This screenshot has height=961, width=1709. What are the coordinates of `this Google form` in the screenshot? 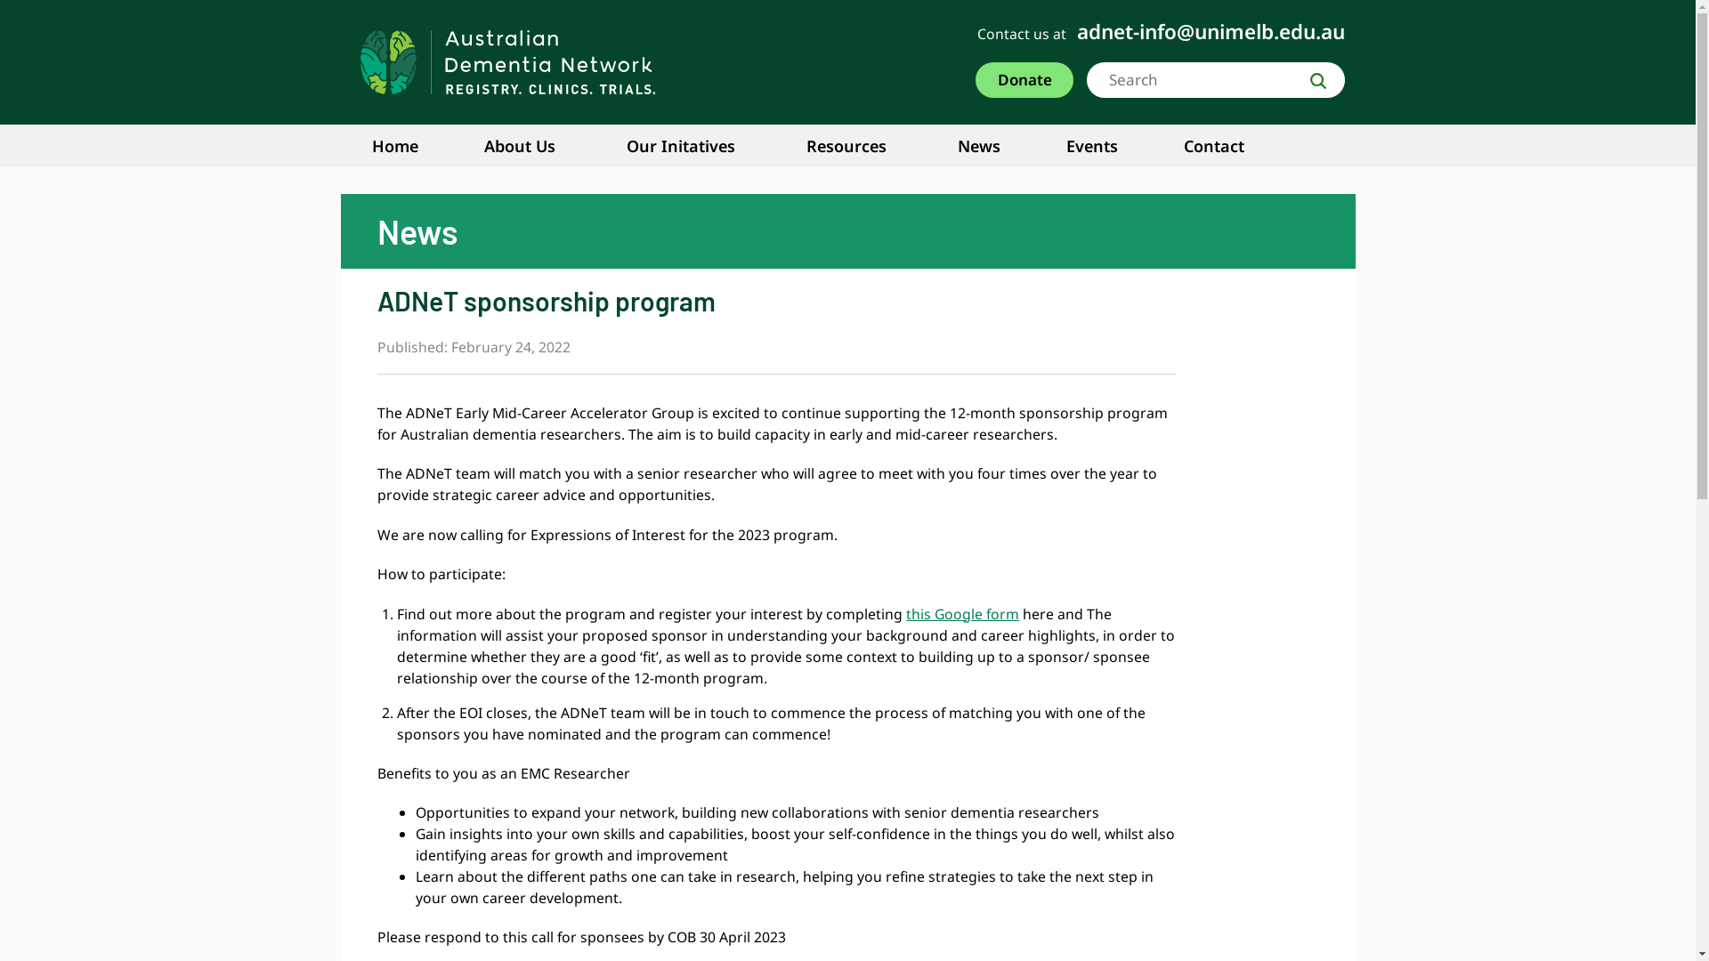 It's located at (962, 614).